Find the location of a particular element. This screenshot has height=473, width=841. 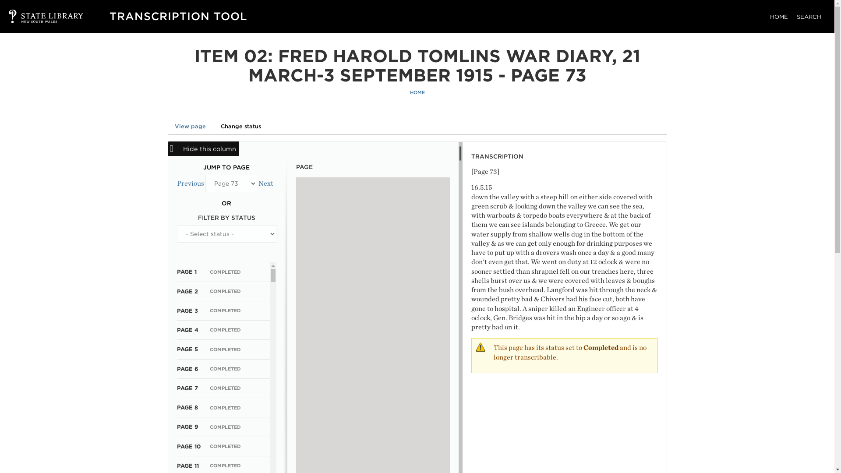

PAGE 9 is located at coordinates (187, 427).